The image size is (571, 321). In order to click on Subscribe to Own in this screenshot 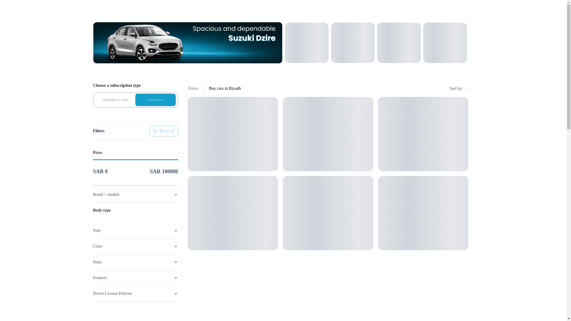, I will do `click(115, 100)`.